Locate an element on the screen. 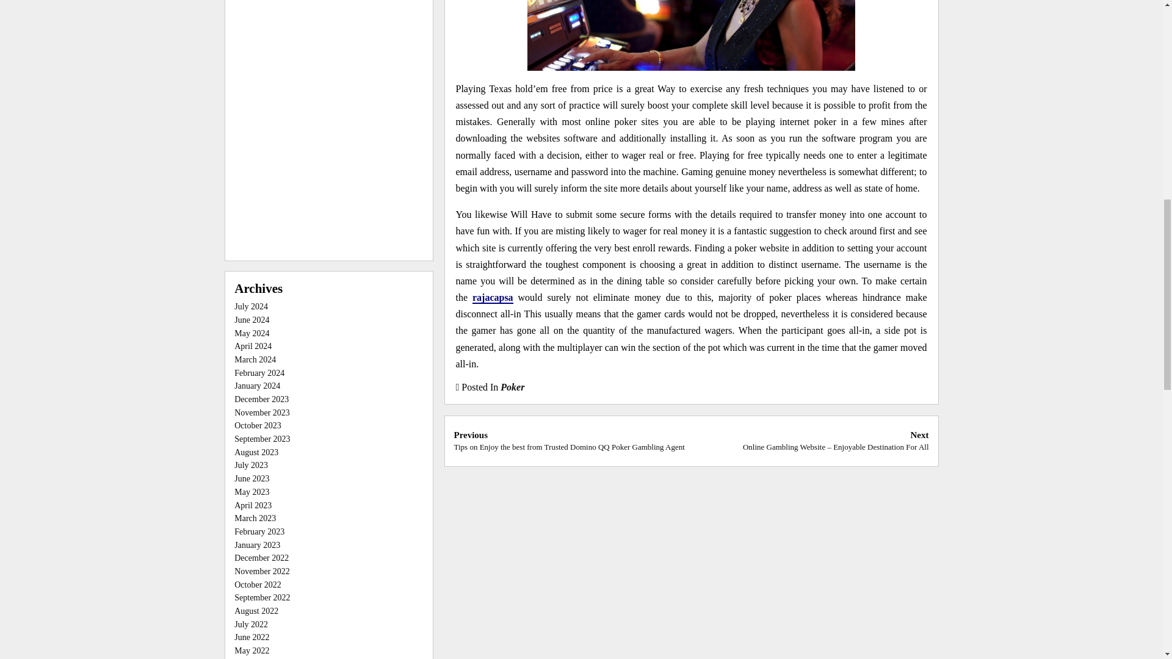 The image size is (1172, 659). November 2023 is located at coordinates (262, 412).